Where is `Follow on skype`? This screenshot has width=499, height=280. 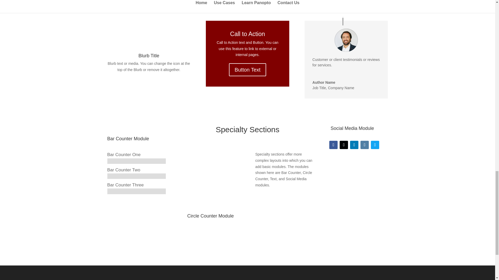
Follow on skype is located at coordinates (375, 145).